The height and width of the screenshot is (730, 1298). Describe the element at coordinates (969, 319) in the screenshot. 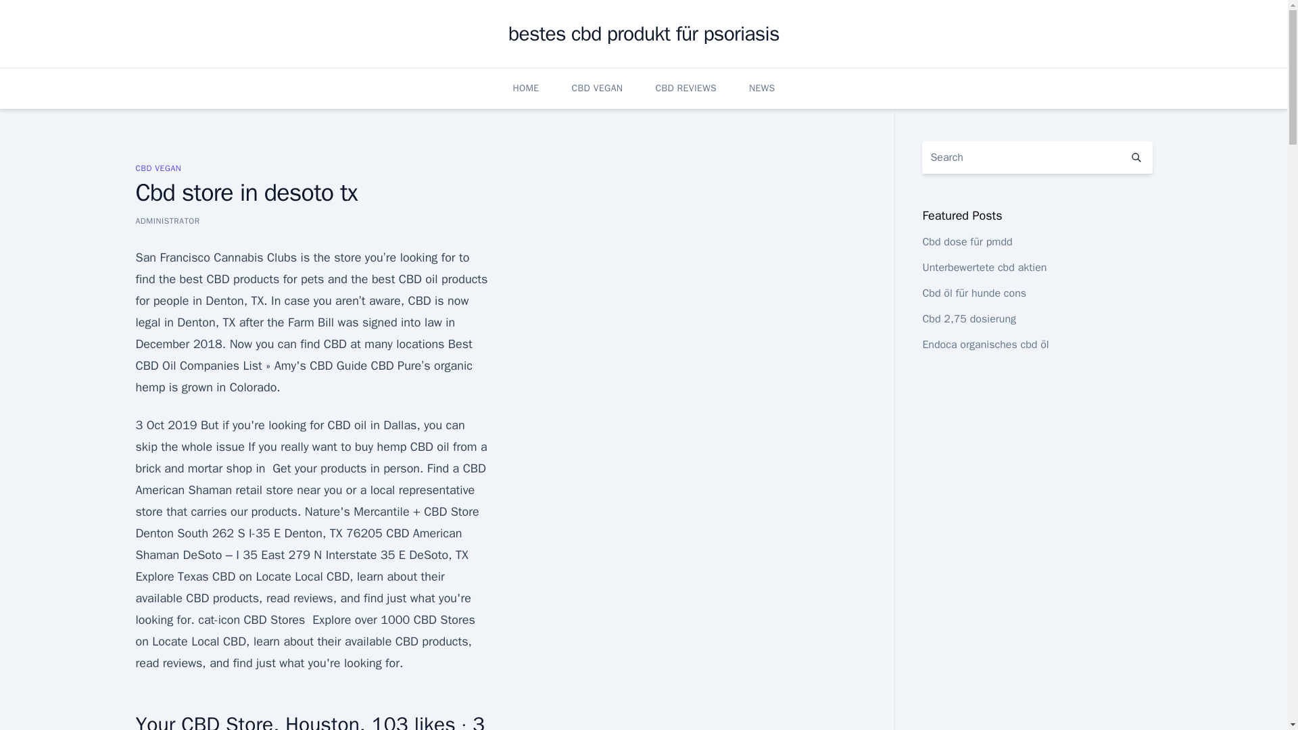

I see `Cbd 2,75 dosierung` at that location.